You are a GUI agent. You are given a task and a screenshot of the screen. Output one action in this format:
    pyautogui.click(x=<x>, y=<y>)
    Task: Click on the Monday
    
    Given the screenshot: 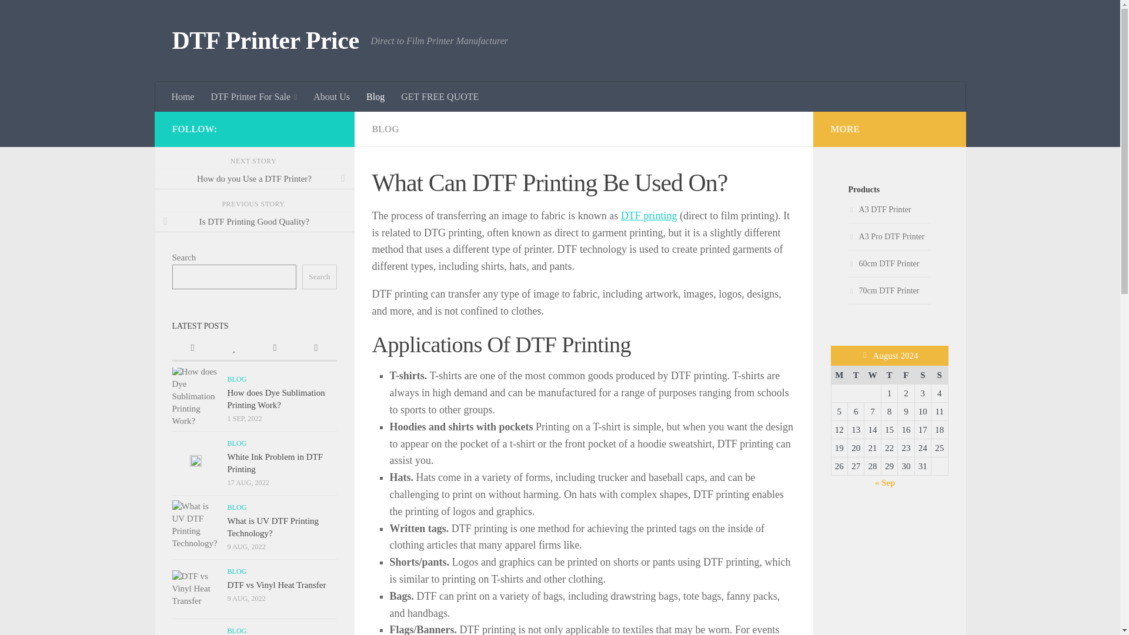 What is the action you would take?
    pyautogui.click(x=839, y=375)
    